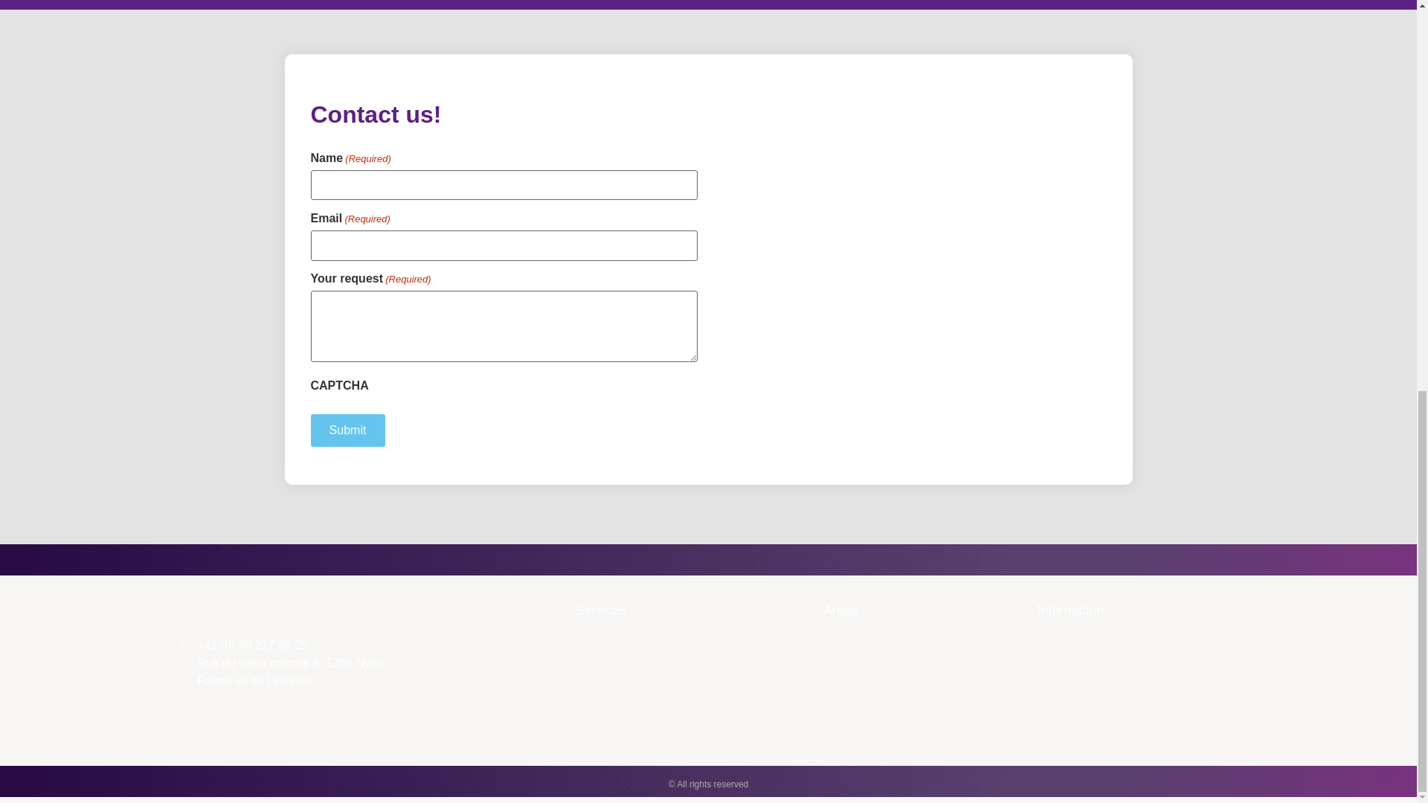 The width and height of the screenshot is (1428, 803). Describe the element at coordinates (692, 697) in the screenshot. I see `IT and Digital Project Management` at that location.